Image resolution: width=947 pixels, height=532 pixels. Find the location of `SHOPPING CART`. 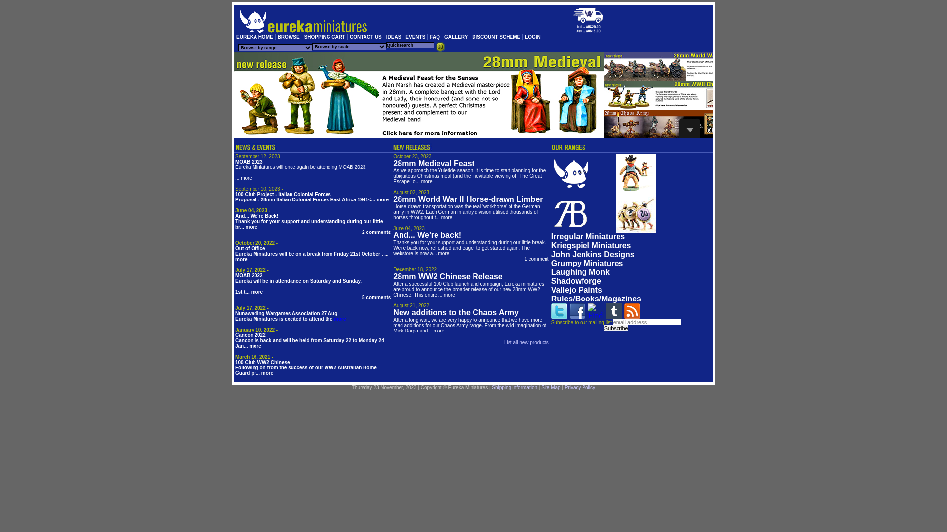

SHOPPING CART is located at coordinates (325, 37).